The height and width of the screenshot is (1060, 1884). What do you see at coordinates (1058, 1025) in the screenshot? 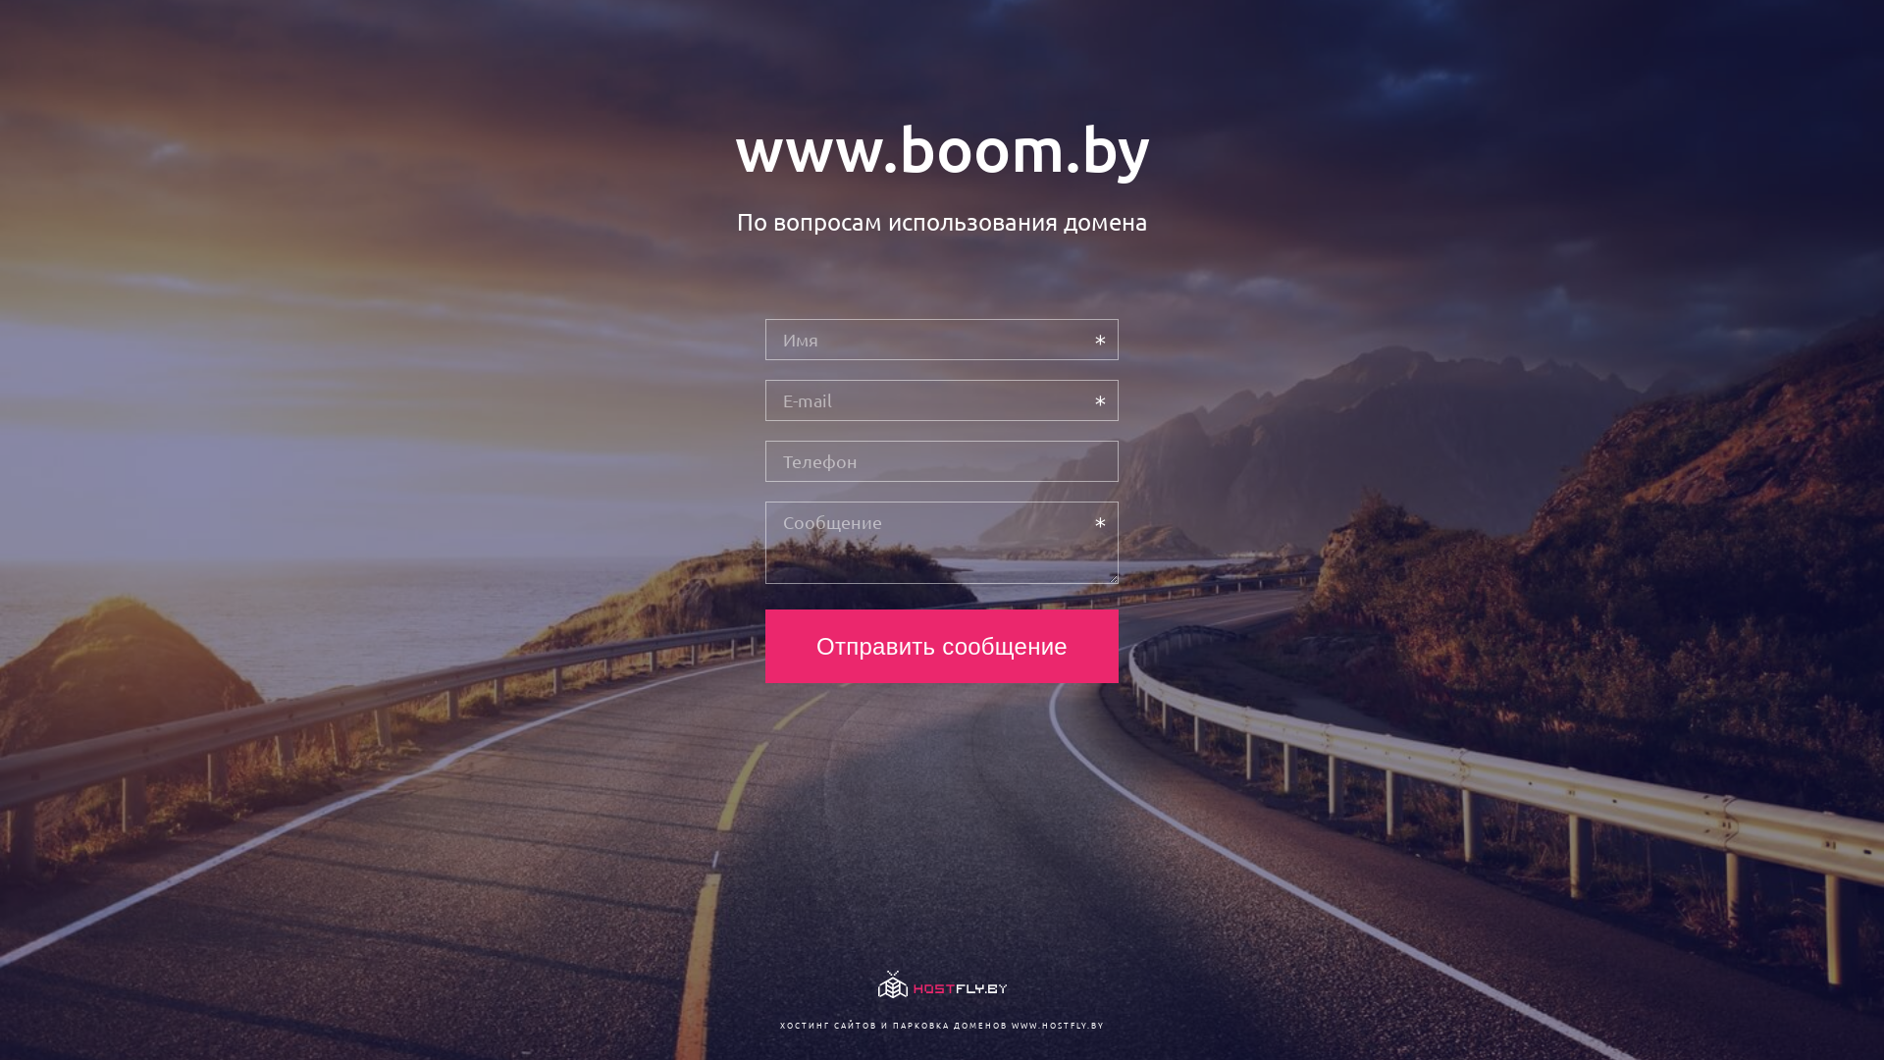
I see `WWW.HOSTFLY.BY` at bounding box center [1058, 1025].